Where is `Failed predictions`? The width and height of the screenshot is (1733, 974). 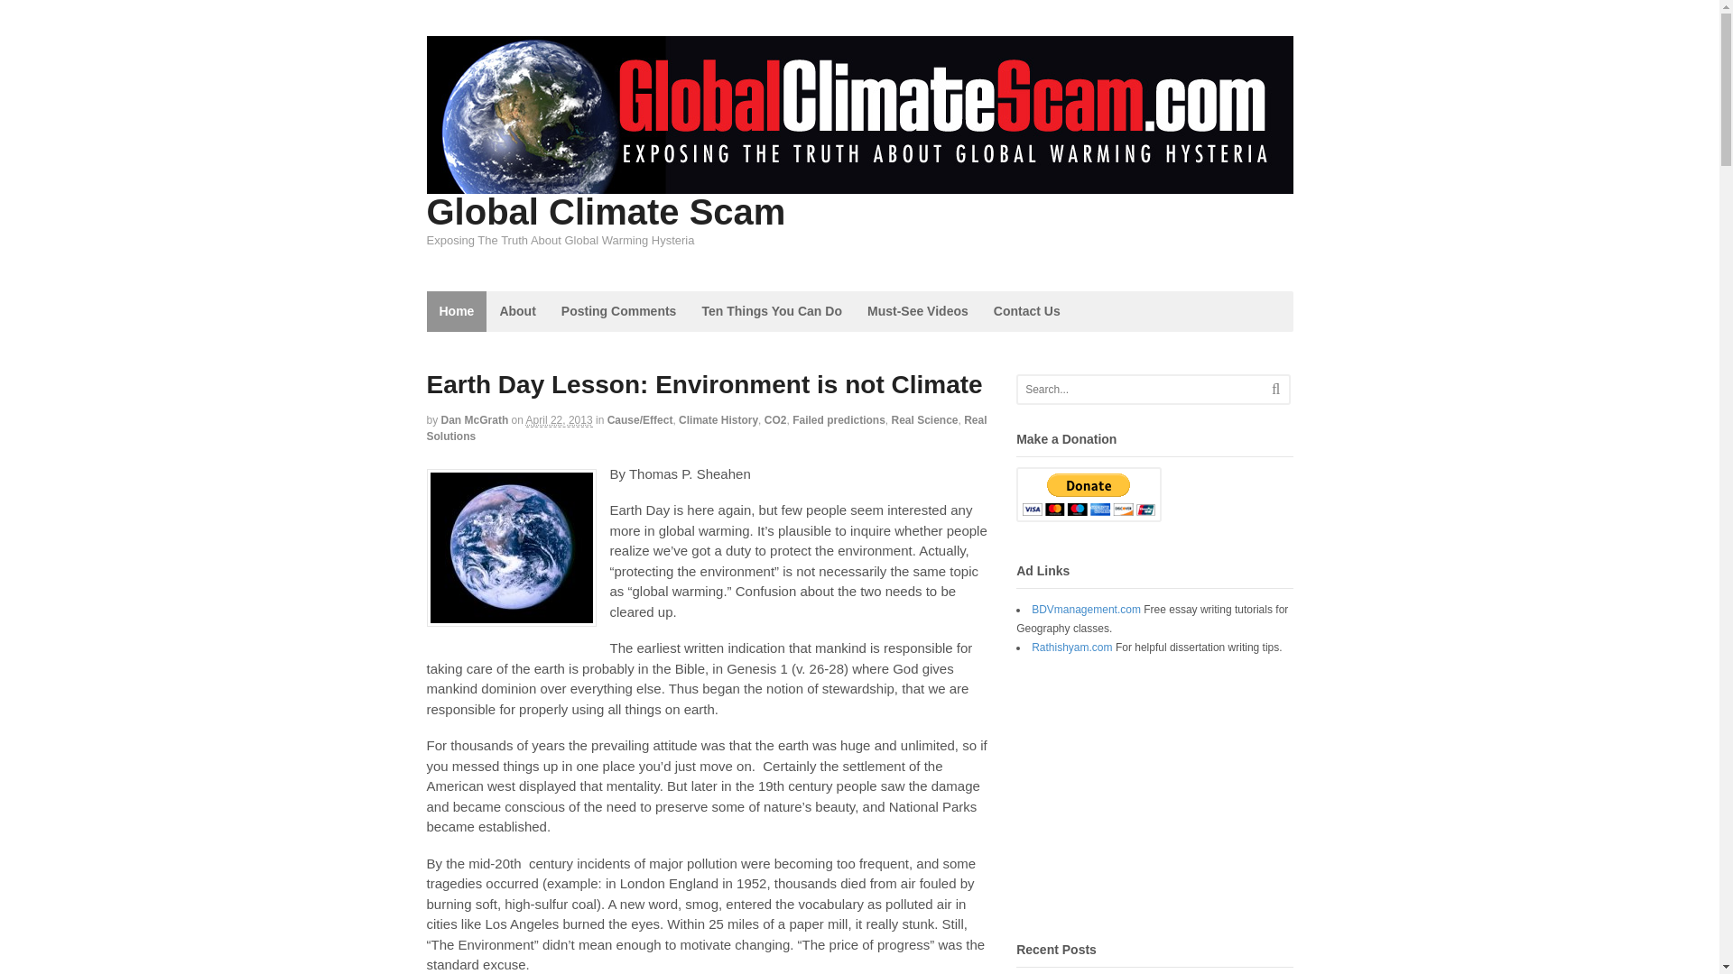
Failed predictions is located at coordinates (839, 420).